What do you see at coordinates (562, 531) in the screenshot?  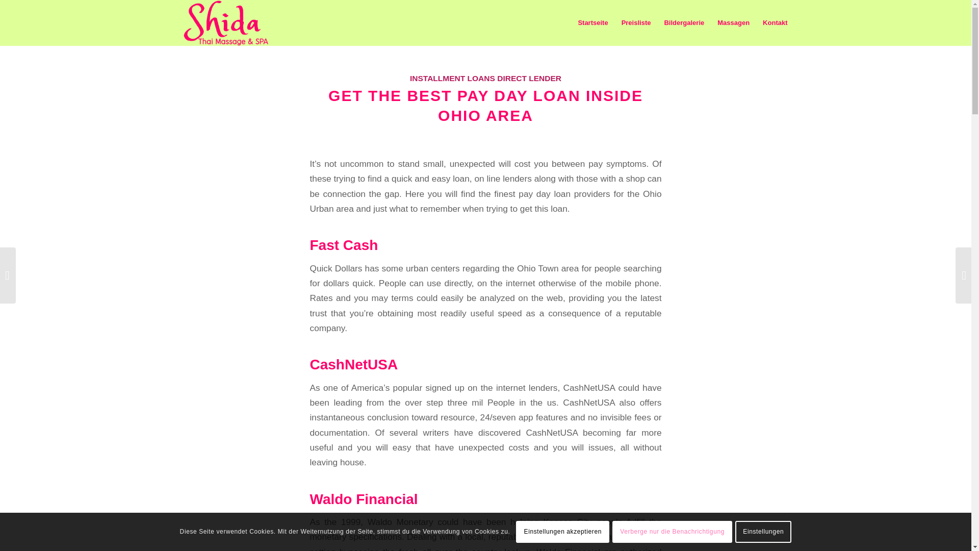 I see `Einstellungen akzeptieren` at bounding box center [562, 531].